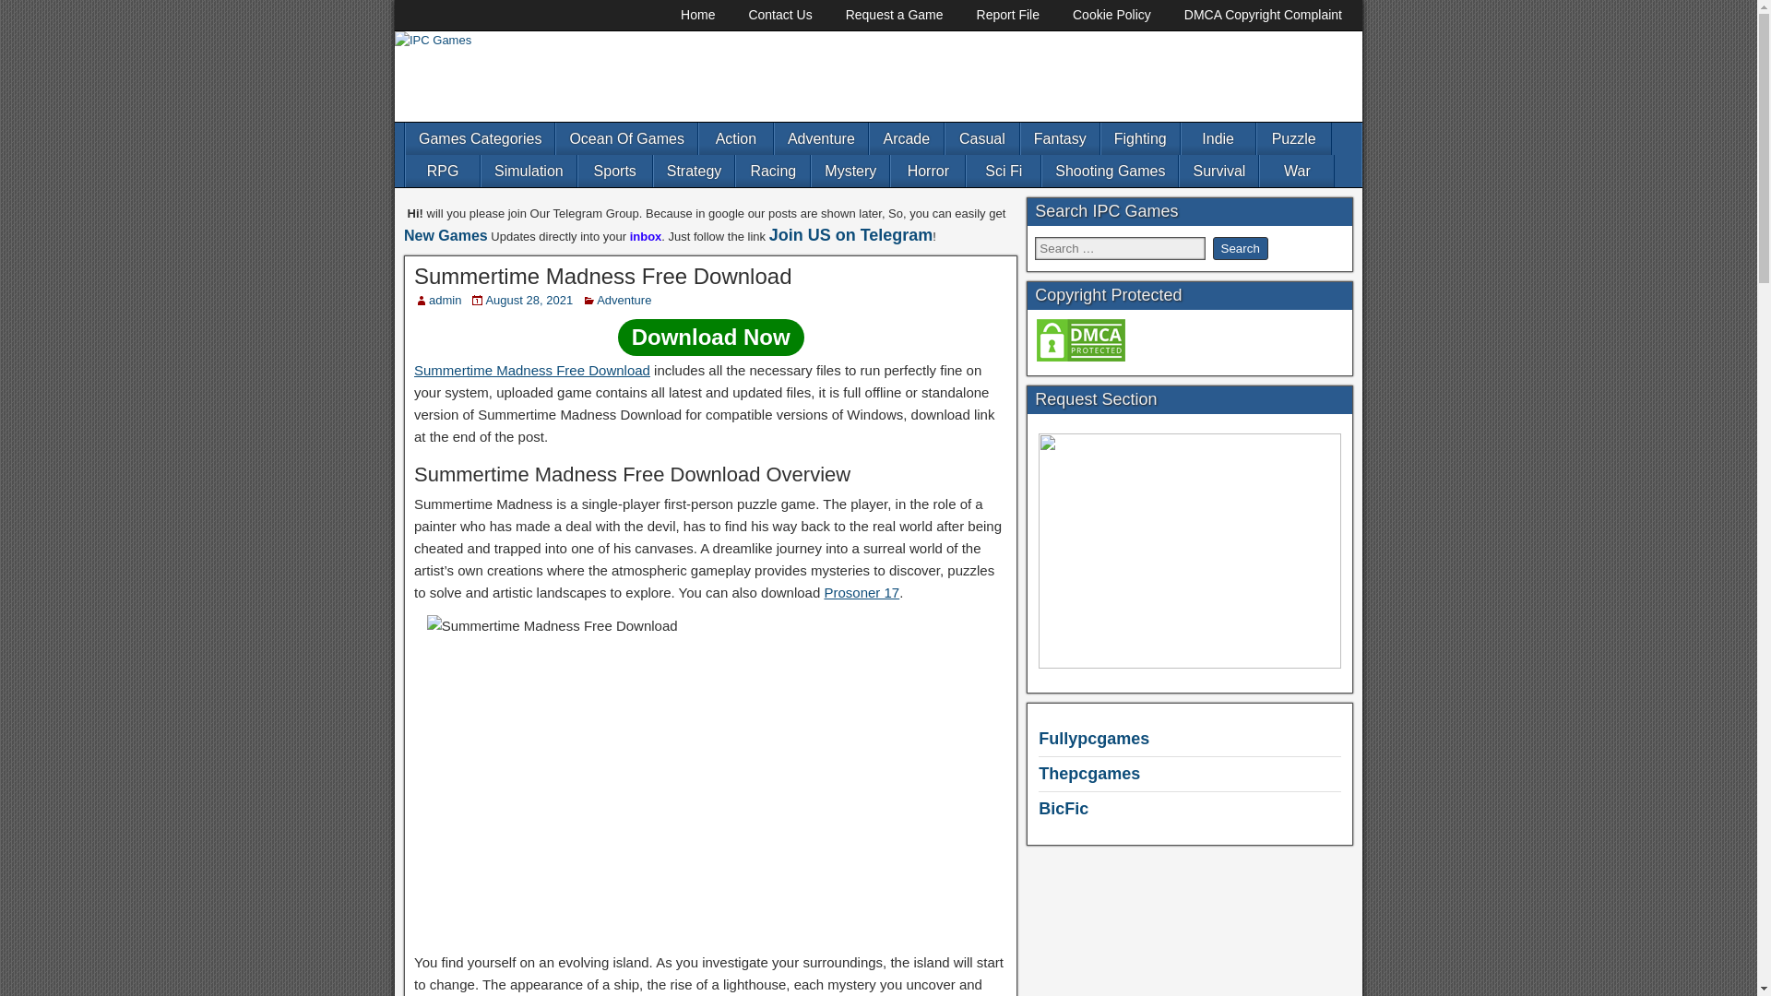  Describe the element at coordinates (697, 15) in the screenshot. I see `Home` at that location.